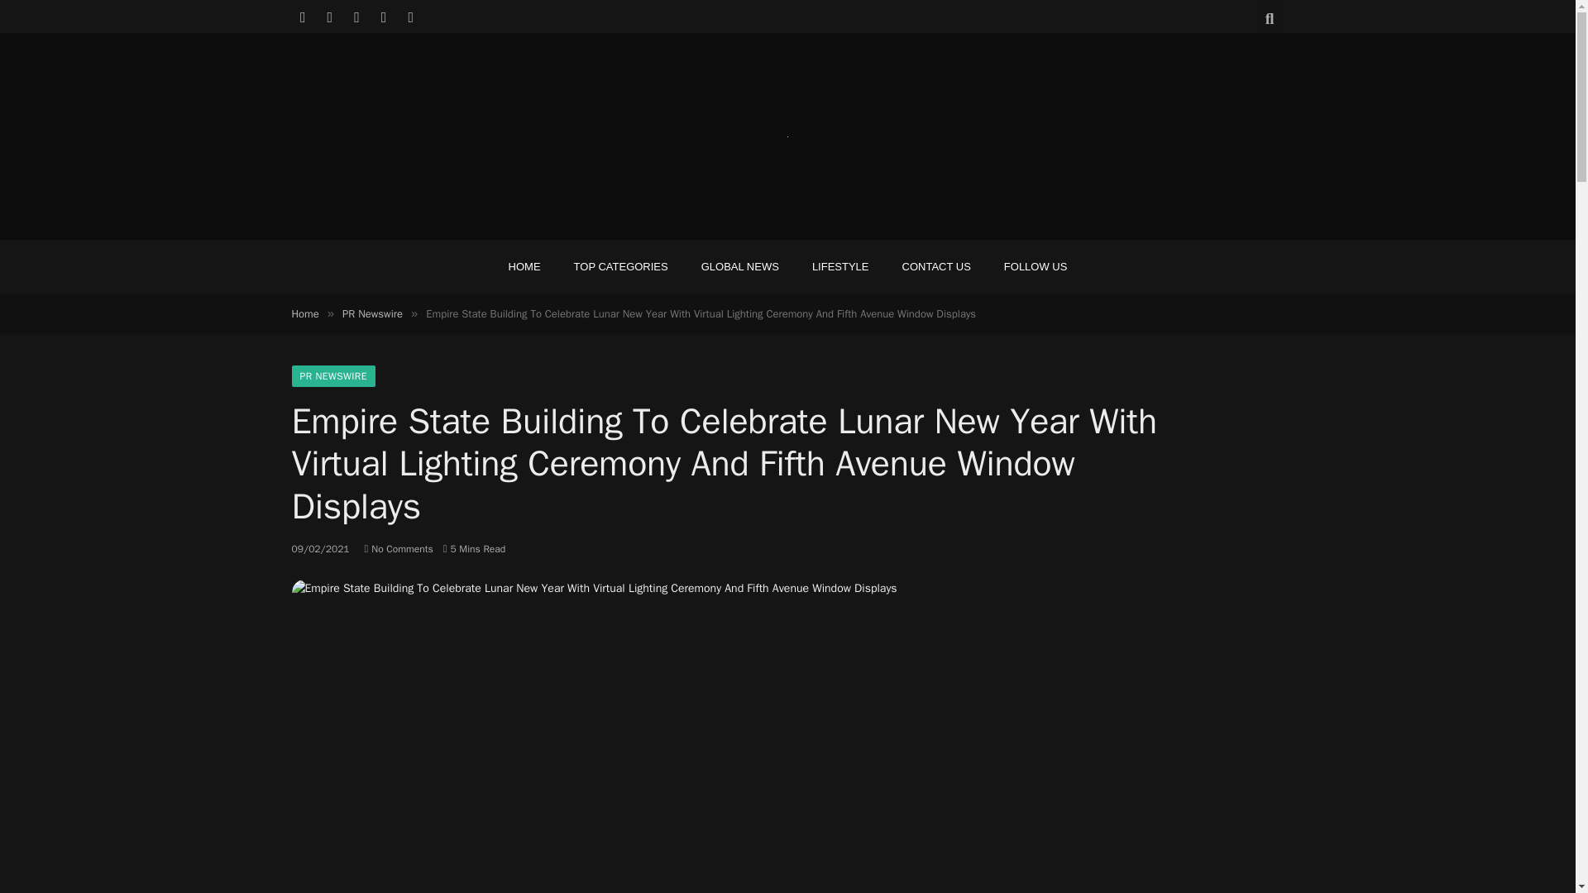 The image size is (1588, 893). What do you see at coordinates (840, 266) in the screenshot?
I see `LIFESTYLE` at bounding box center [840, 266].